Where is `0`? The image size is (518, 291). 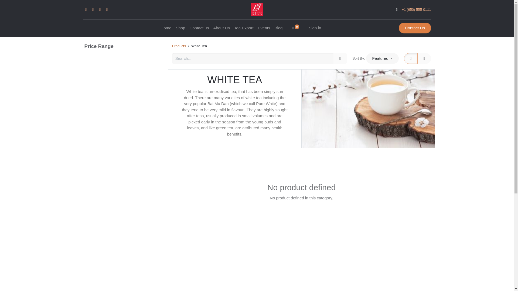 0 is located at coordinates (295, 28).